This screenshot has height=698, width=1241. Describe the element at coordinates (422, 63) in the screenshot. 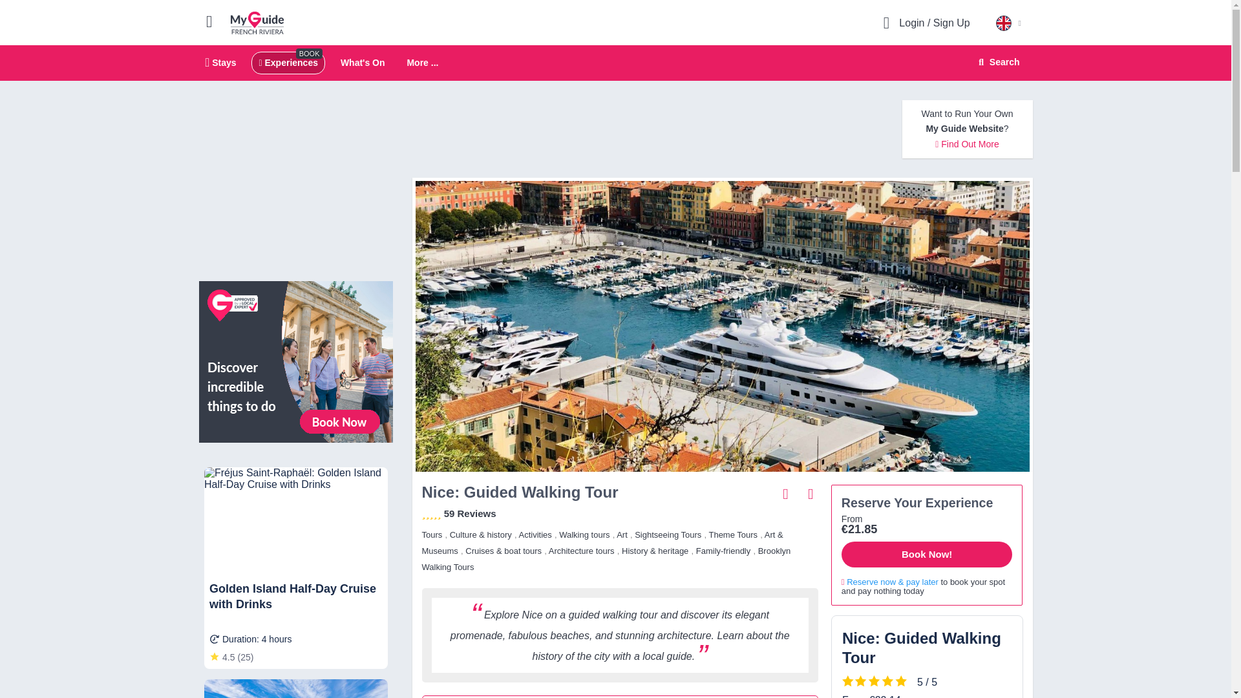

I see `GetYourGuide Widget` at that location.